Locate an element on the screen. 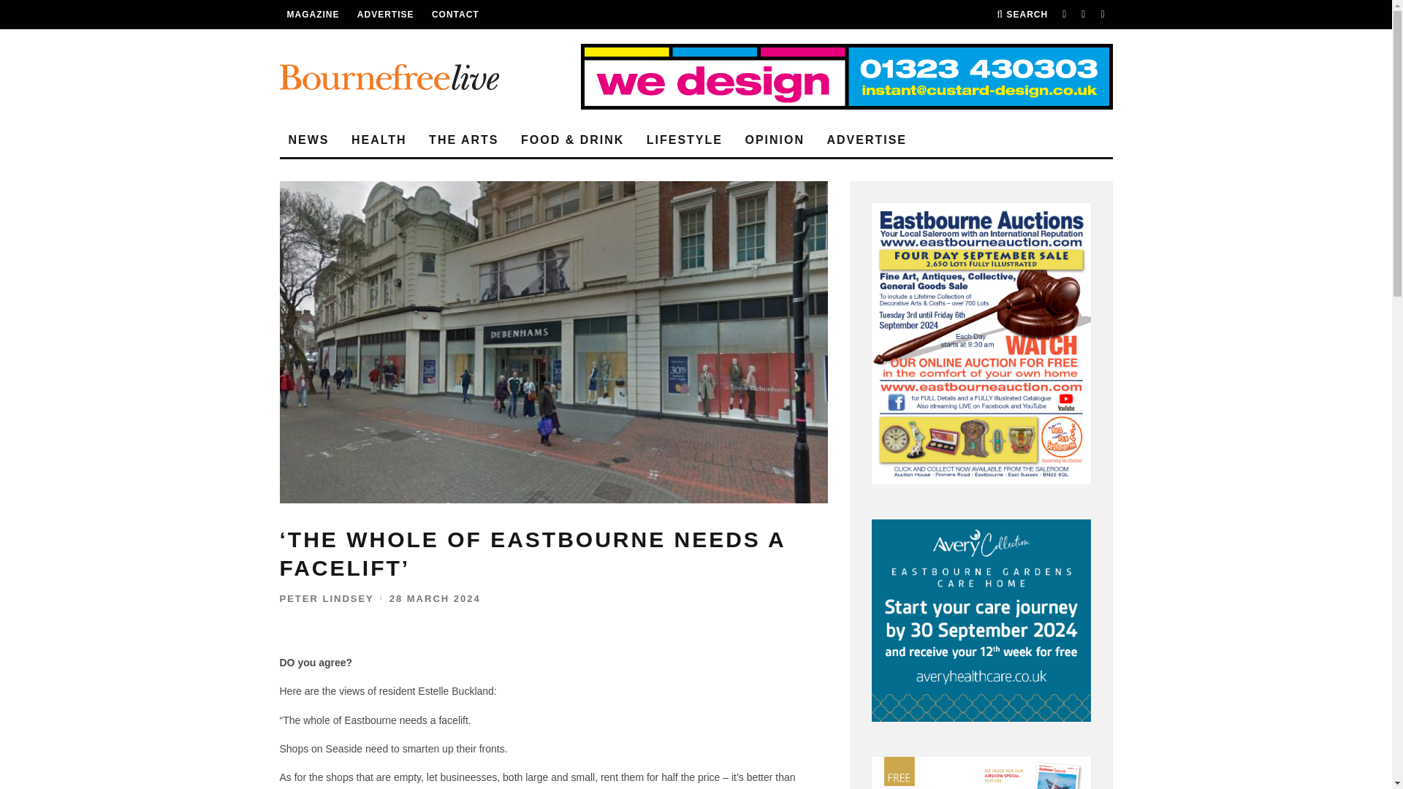 This screenshot has height=789, width=1403. ADVERTISE is located at coordinates (867, 140).